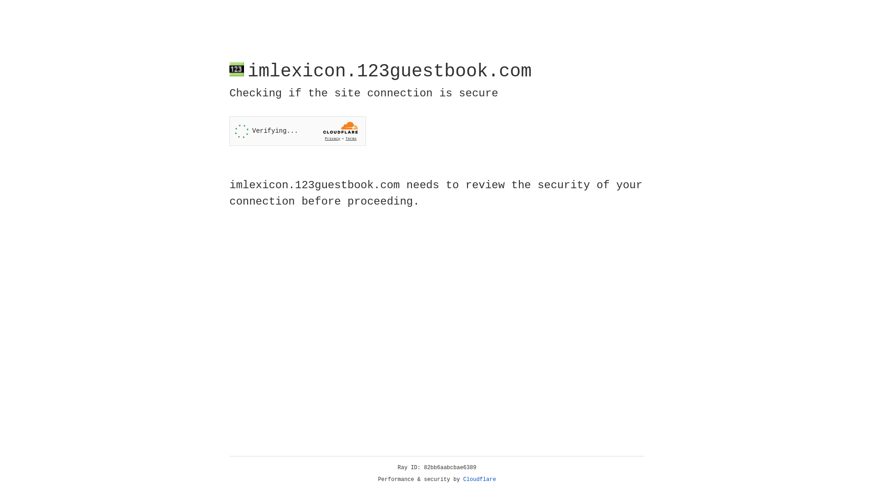  I want to click on Widget containing a Cloudflare security challenge, so click(298, 131).